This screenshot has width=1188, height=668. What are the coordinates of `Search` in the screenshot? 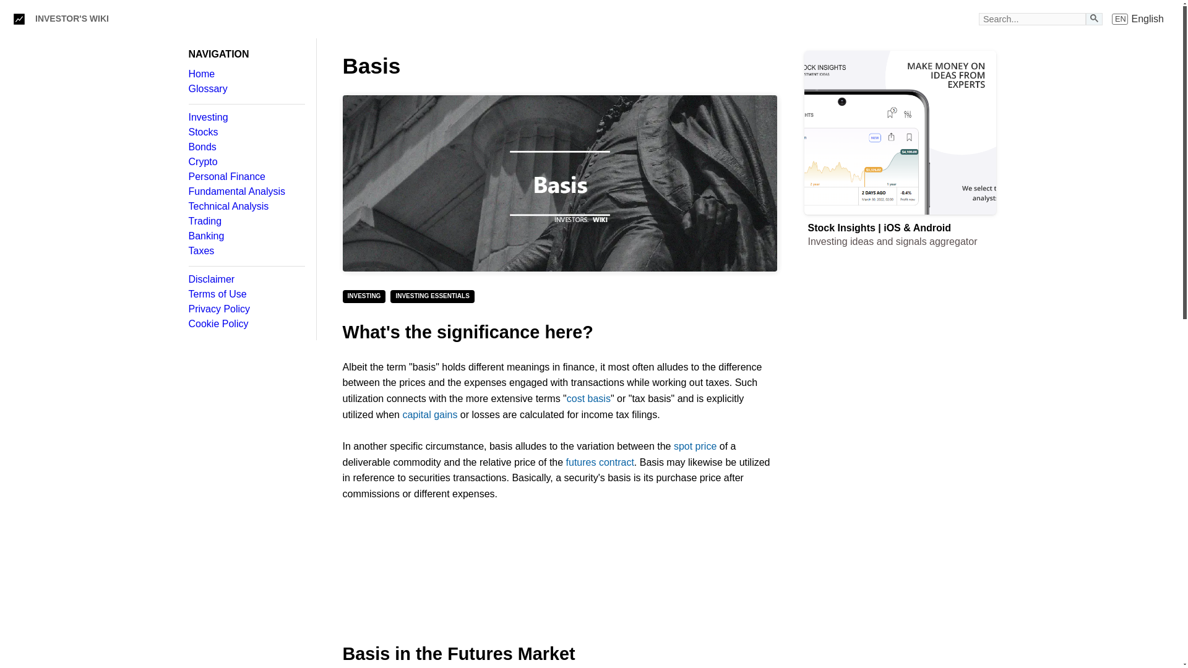 It's located at (72, 19).